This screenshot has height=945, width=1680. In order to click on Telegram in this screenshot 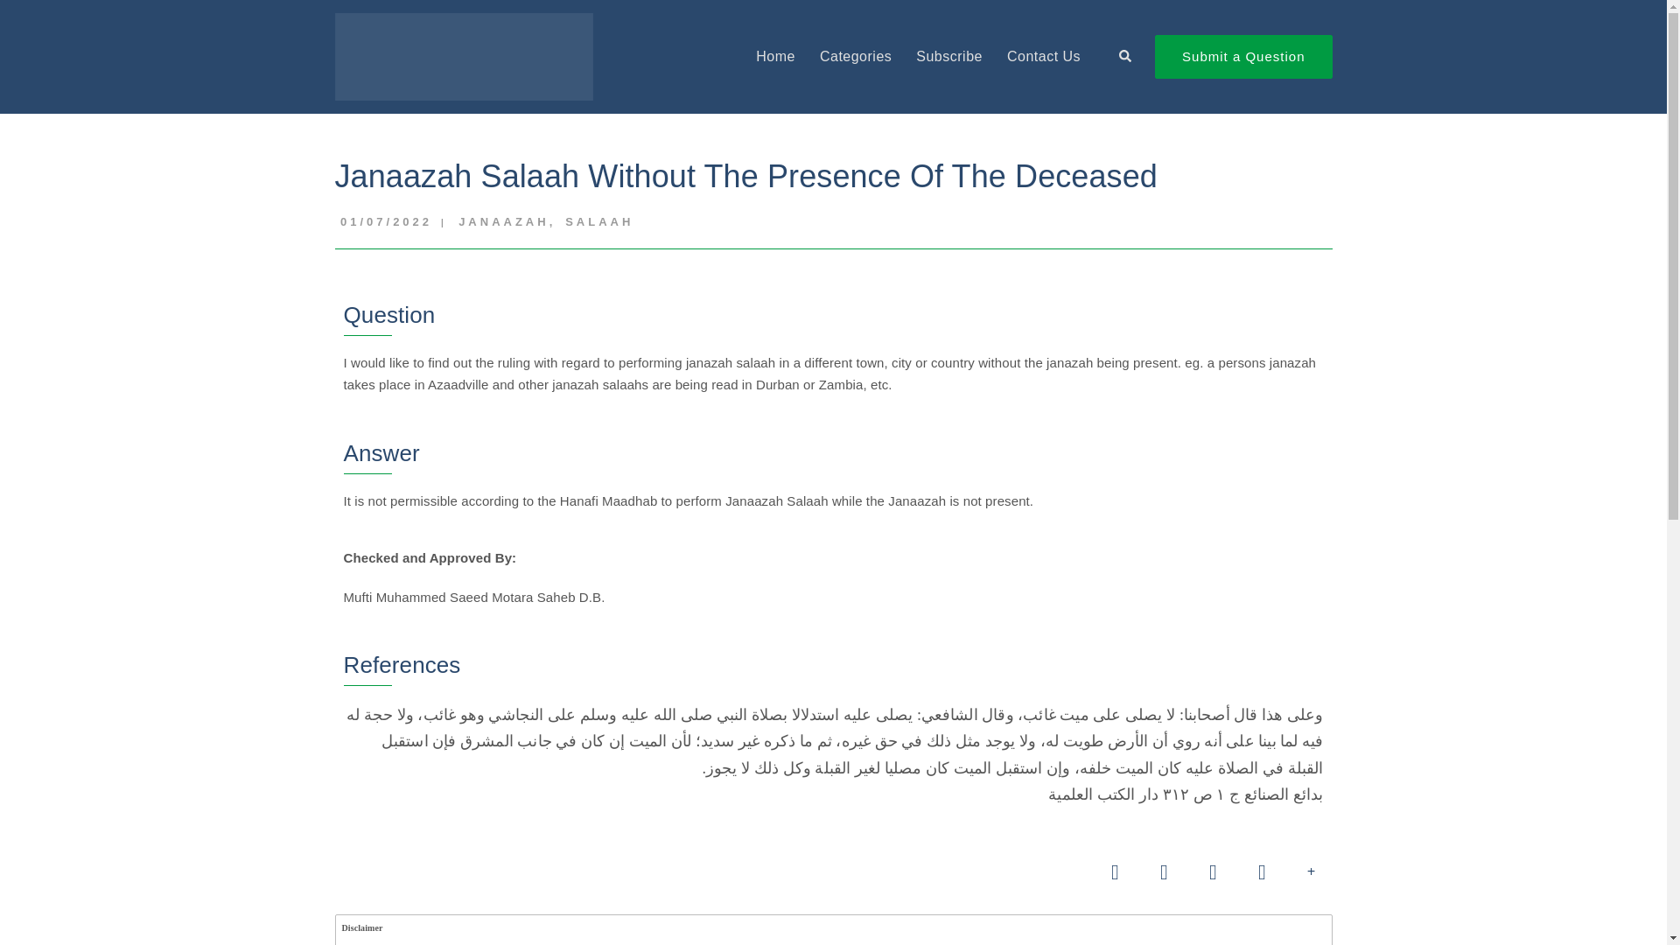, I will do `click(1163, 871)`.